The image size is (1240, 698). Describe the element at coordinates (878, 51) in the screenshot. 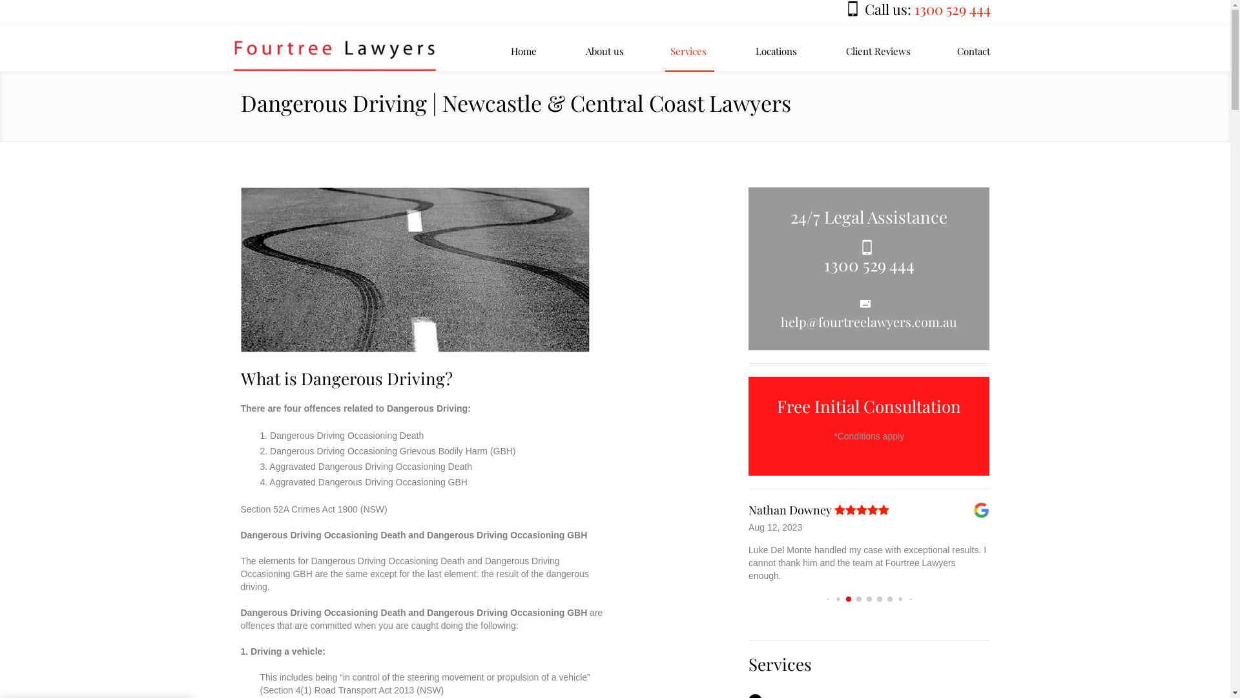

I see `Client Reviews` at that location.